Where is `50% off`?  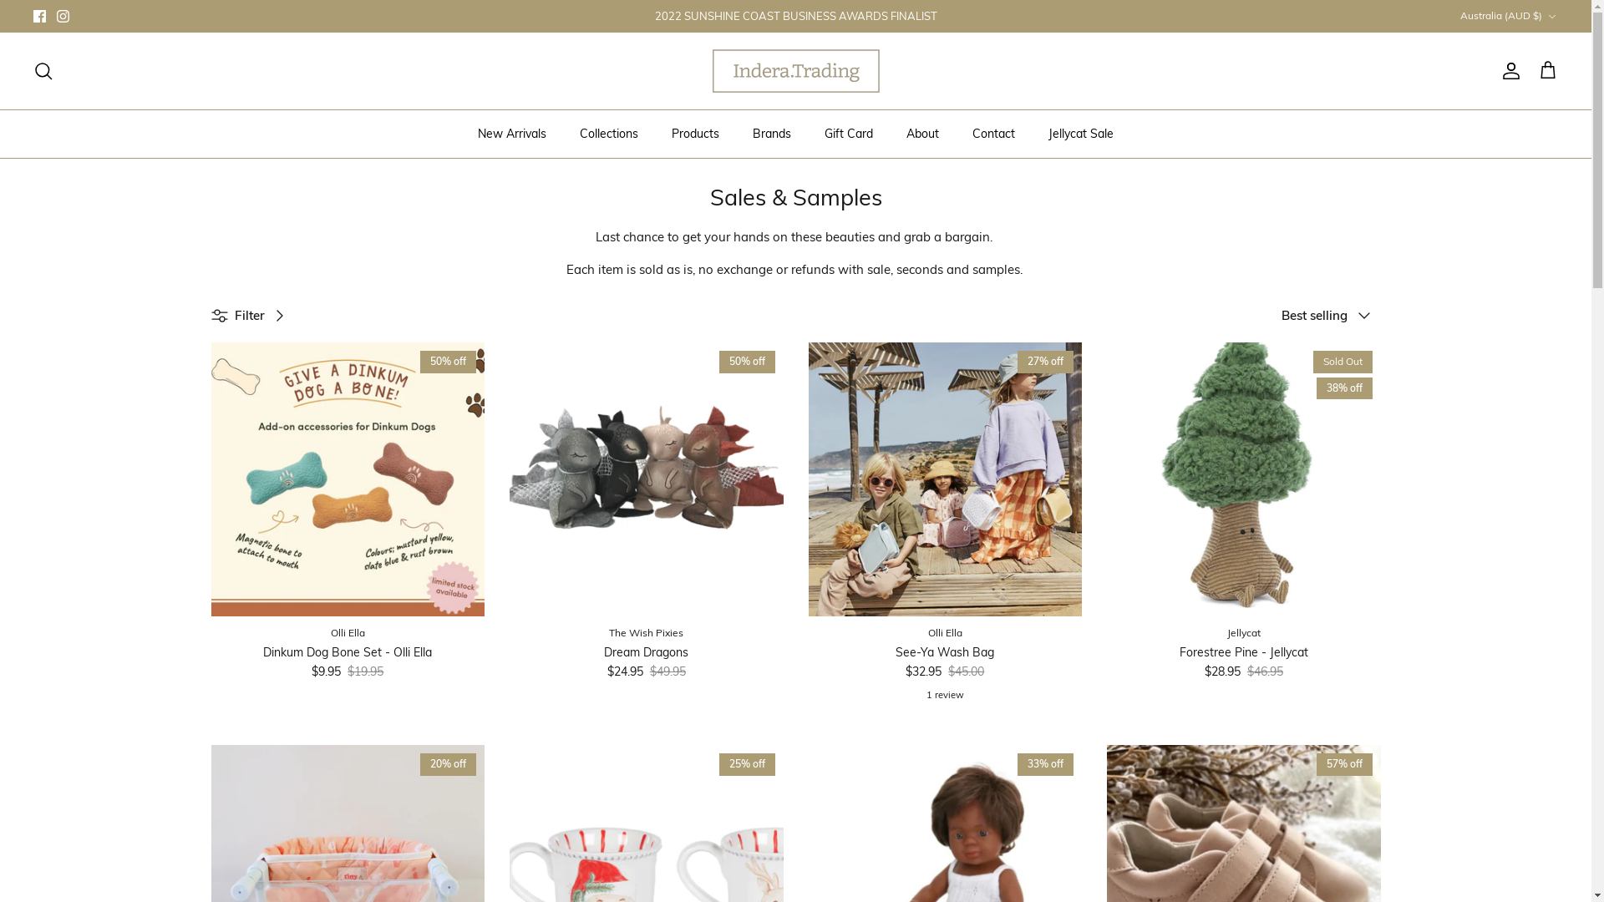 50% off is located at coordinates (348, 479).